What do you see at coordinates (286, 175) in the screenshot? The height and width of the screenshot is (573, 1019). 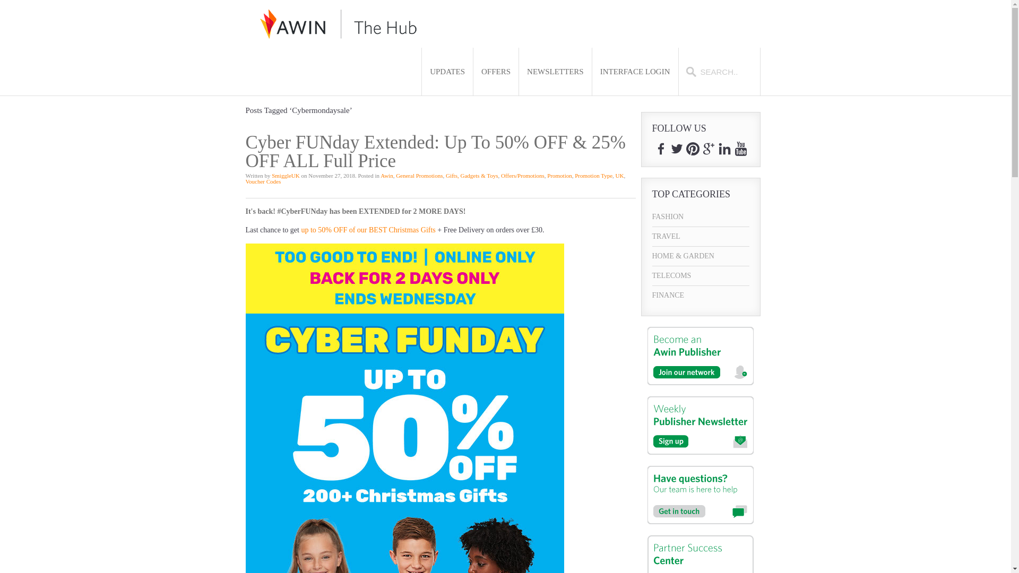 I see `SmiggleUK` at bounding box center [286, 175].